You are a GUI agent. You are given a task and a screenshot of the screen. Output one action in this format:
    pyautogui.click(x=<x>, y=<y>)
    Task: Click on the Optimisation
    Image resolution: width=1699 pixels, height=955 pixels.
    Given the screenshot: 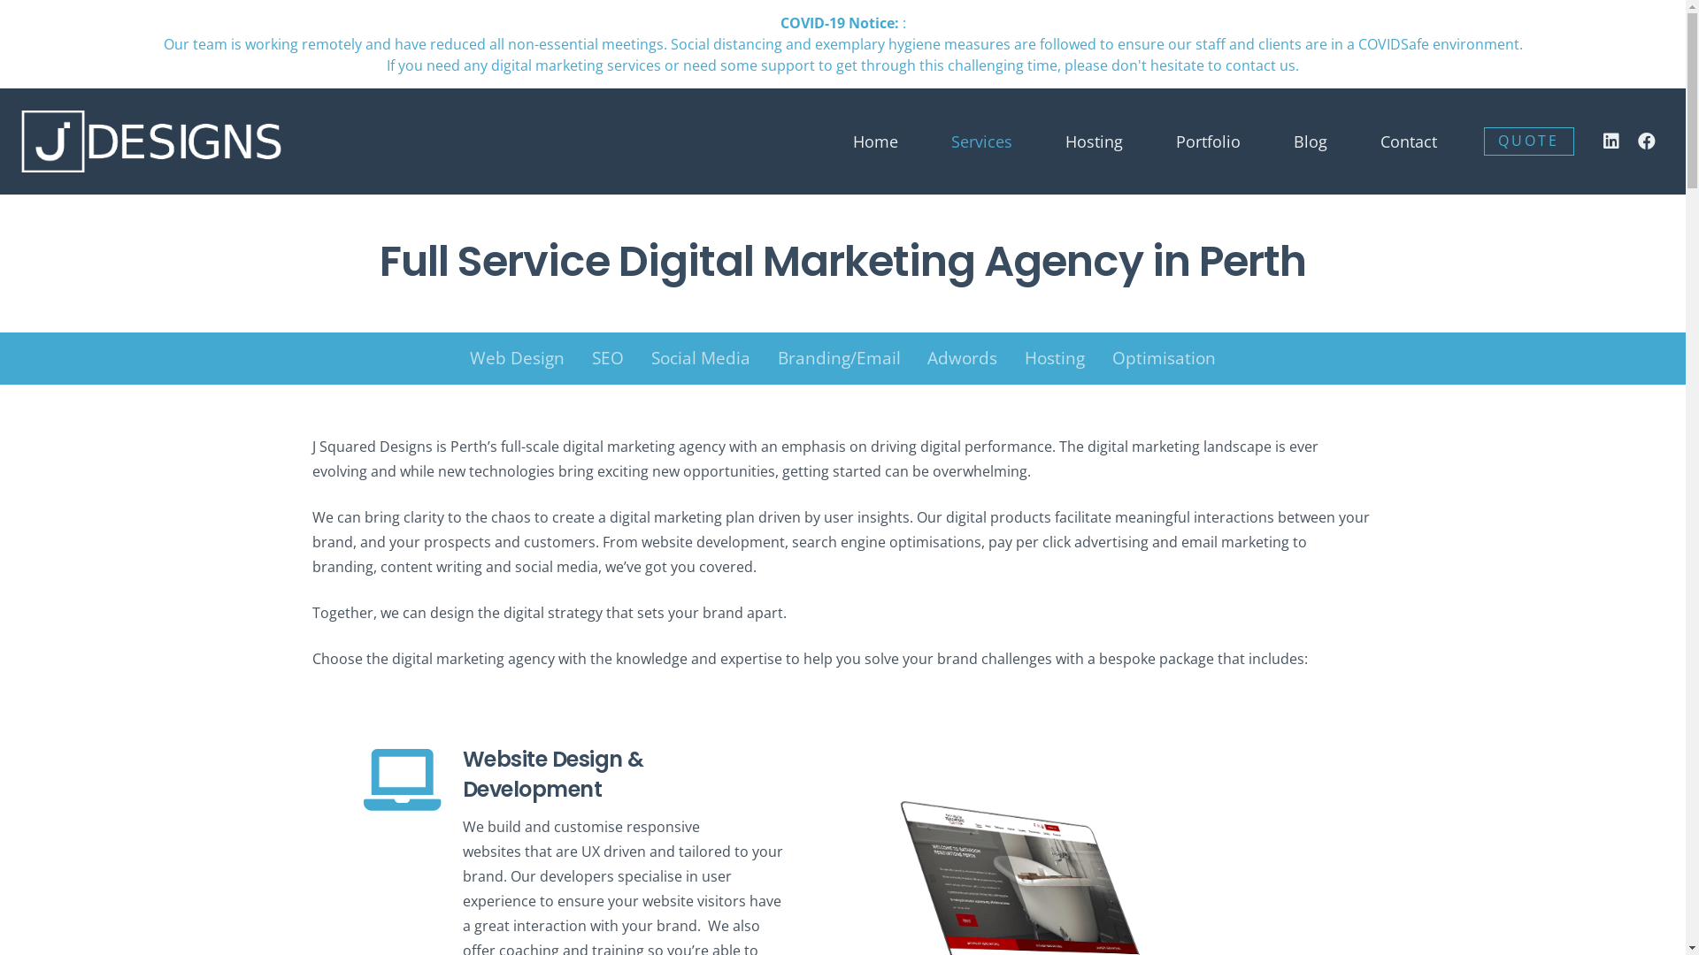 What is the action you would take?
    pyautogui.click(x=1164, y=359)
    